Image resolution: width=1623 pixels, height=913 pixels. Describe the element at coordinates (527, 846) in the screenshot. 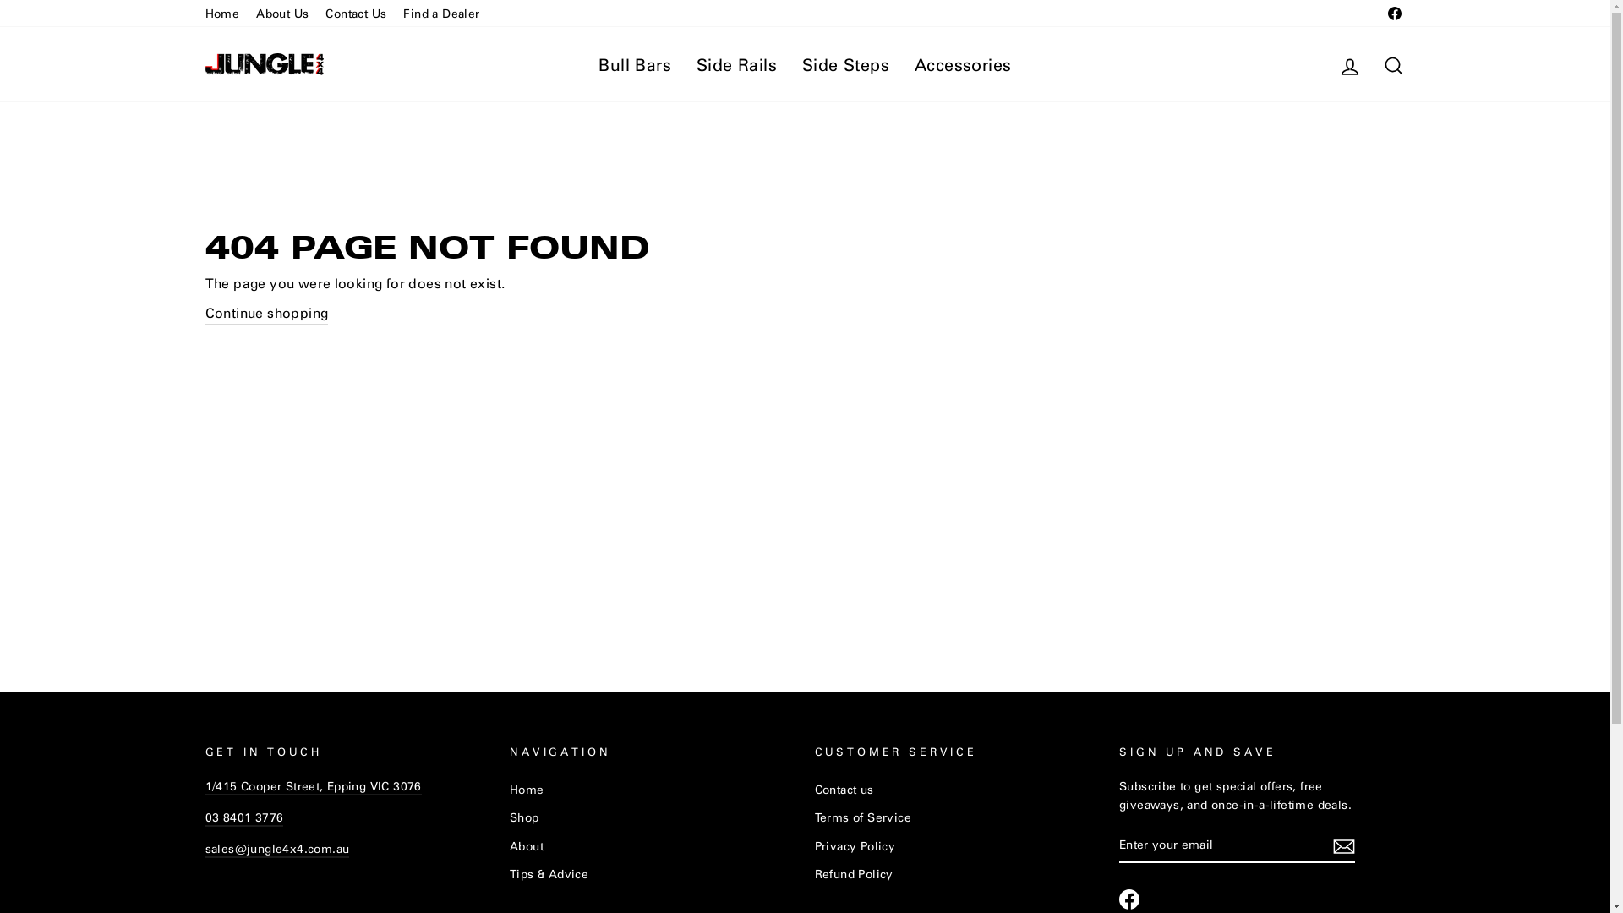

I see `About` at that location.